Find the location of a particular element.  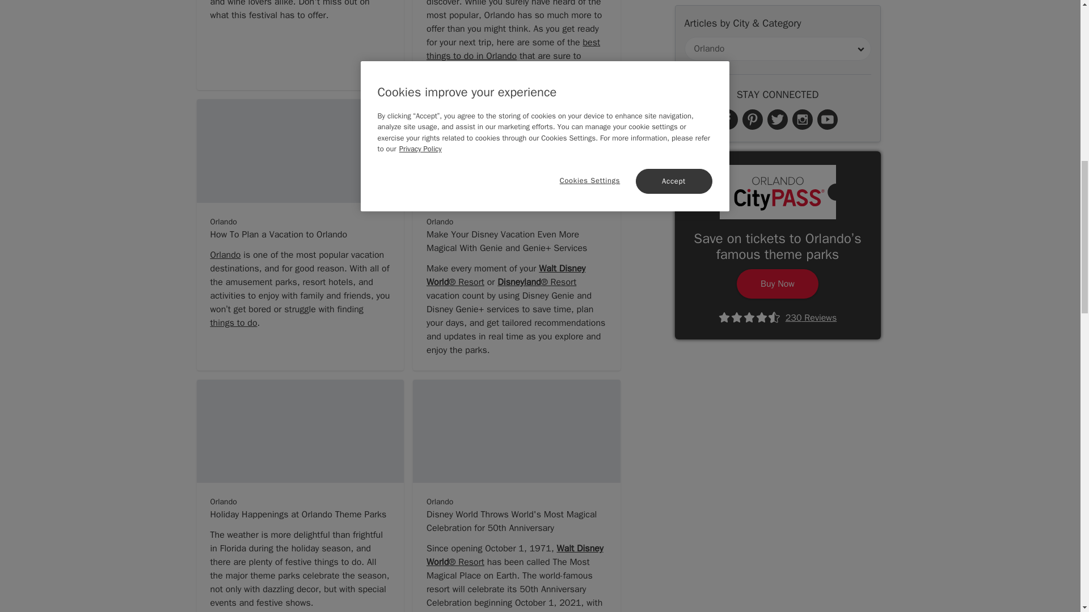

Orlando is located at coordinates (225, 255).